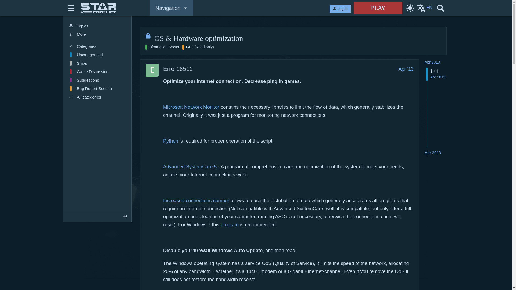 The height and width of the screenshot is (290, 516). I want to click on Suggestions, so click(97, 80).